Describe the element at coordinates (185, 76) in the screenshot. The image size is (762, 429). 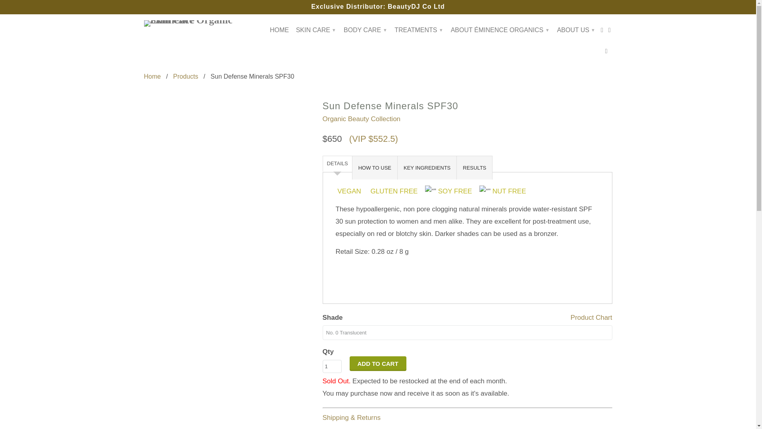
I see `Products` at that location.